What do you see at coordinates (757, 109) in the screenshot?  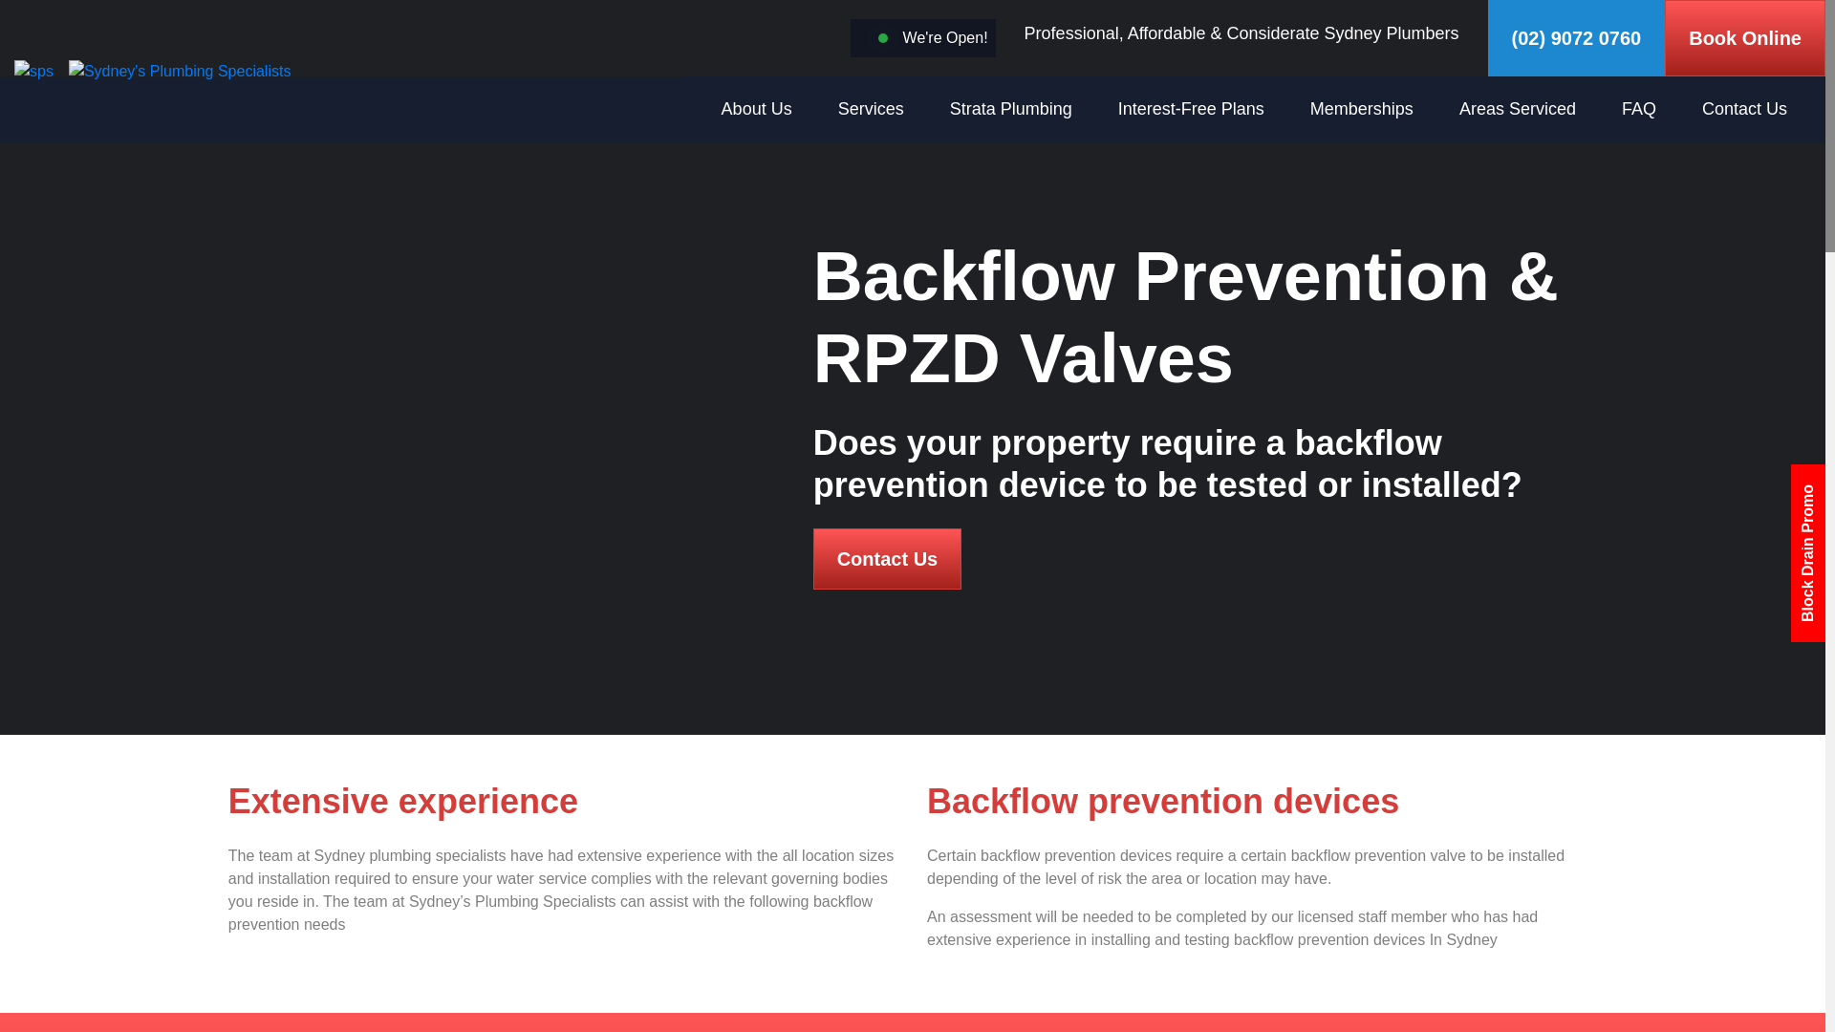 I see `About Us` at bounding box center [757, 109].